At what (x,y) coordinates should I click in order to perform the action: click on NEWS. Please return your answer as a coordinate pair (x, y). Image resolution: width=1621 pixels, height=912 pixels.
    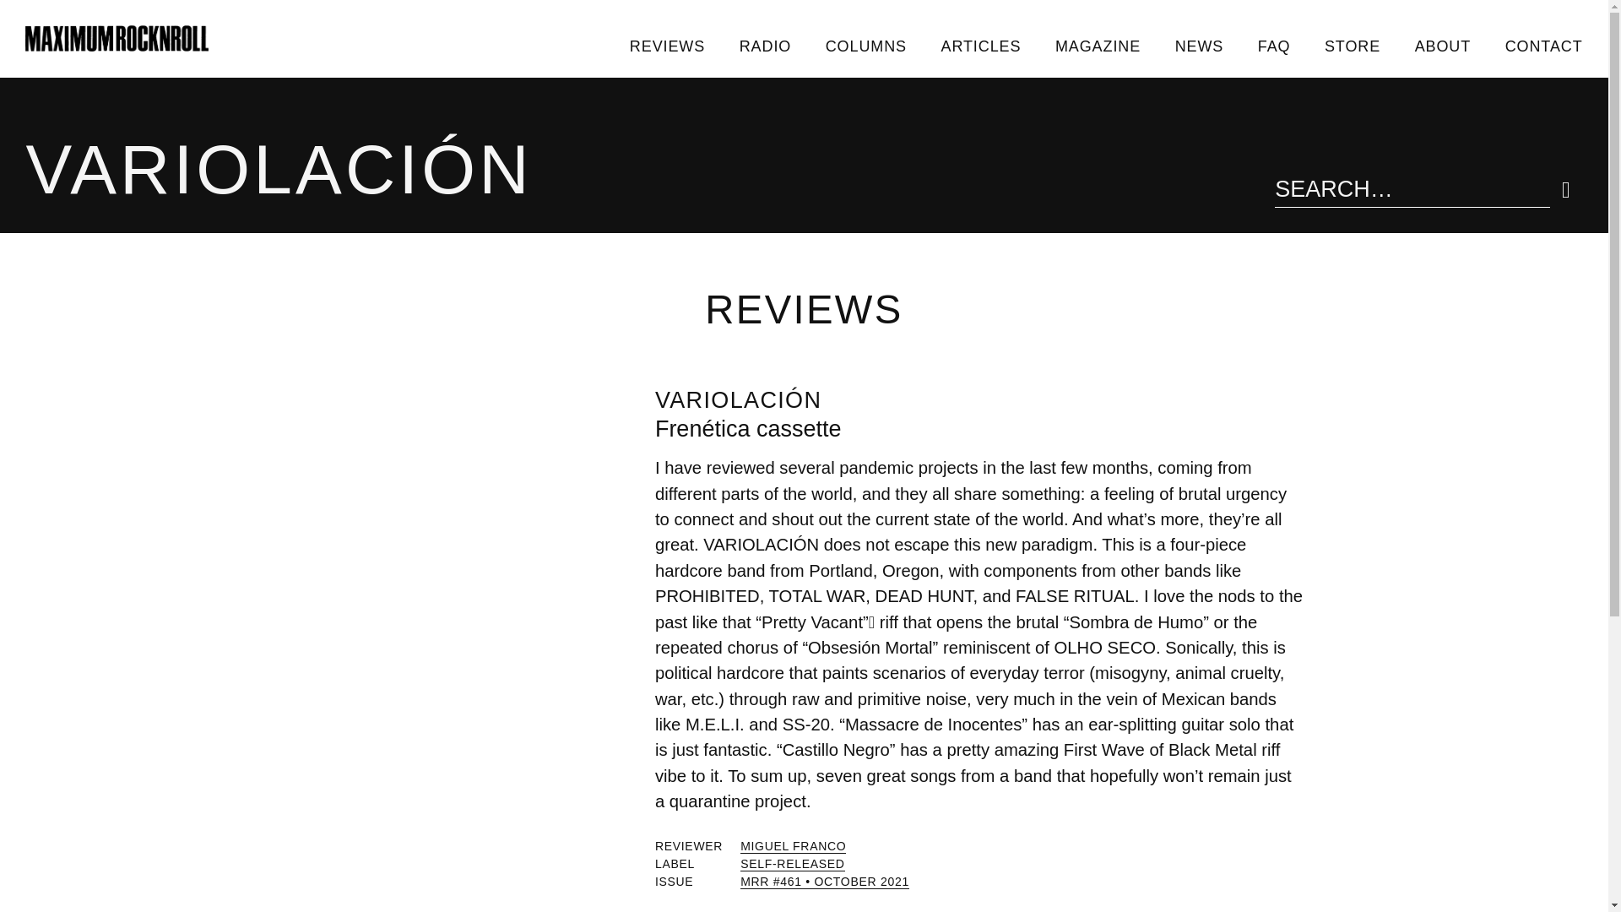
    Looking at the image, I should click on (1198, 46).